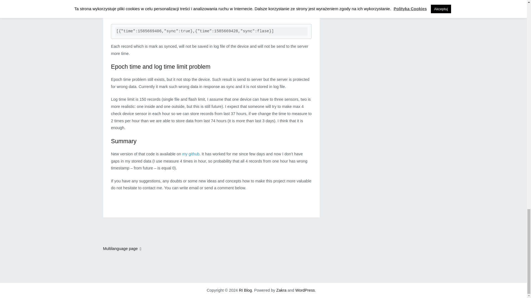 The image size is (531, 298). Describe the element at coordinates (281, 290) in the screenshot. I see `Zakra` at that location.